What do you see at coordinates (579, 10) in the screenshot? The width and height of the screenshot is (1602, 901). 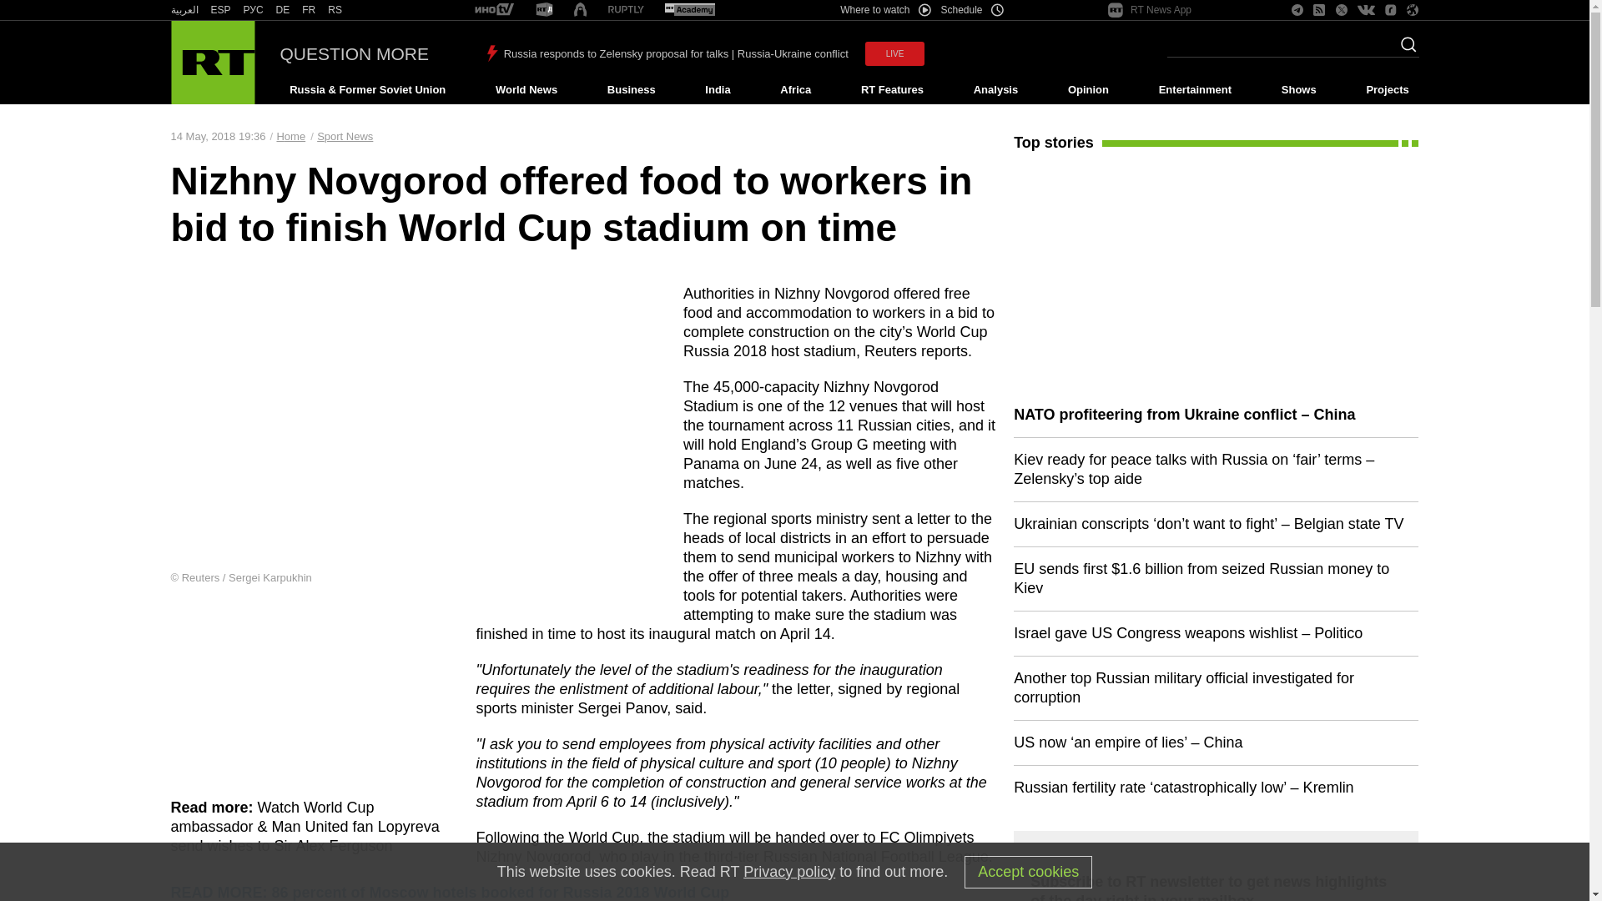 I see `RT ` at bounding box center [579, 10].